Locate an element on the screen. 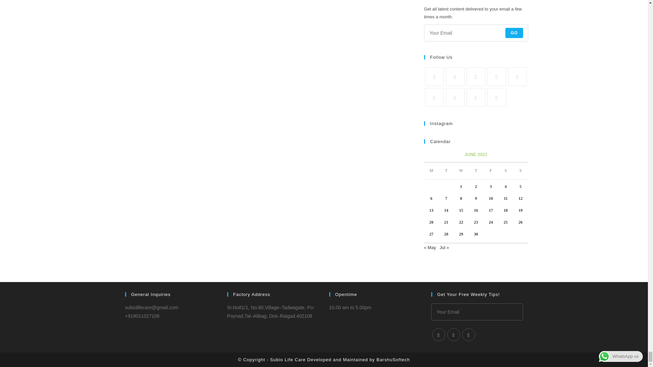 The width and height of the screenshot is (653, 367). Thursday is located at coordinates (476, 171).